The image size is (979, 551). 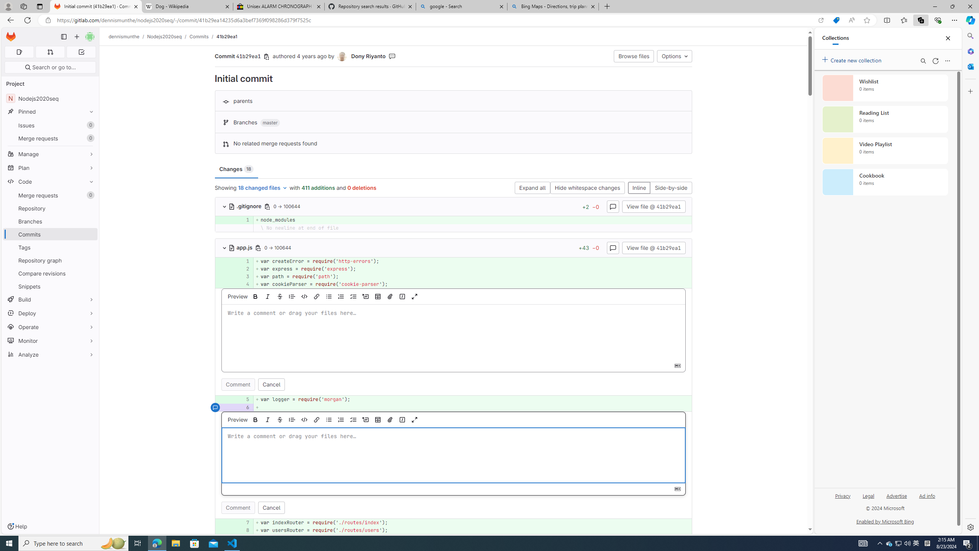 I want to click on Manage, so click(x=50, y=154).